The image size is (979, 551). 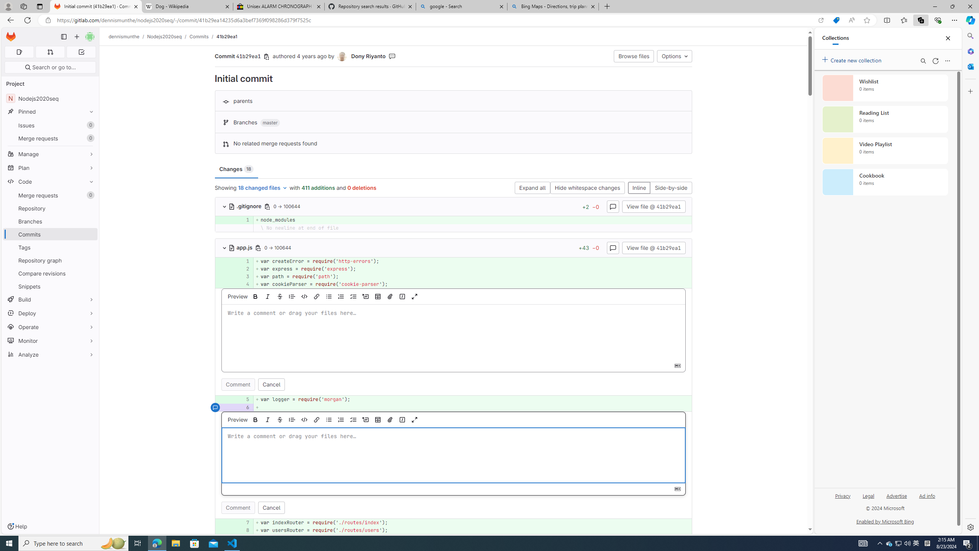 I want to click on Manage, so click(x=50, y=154).